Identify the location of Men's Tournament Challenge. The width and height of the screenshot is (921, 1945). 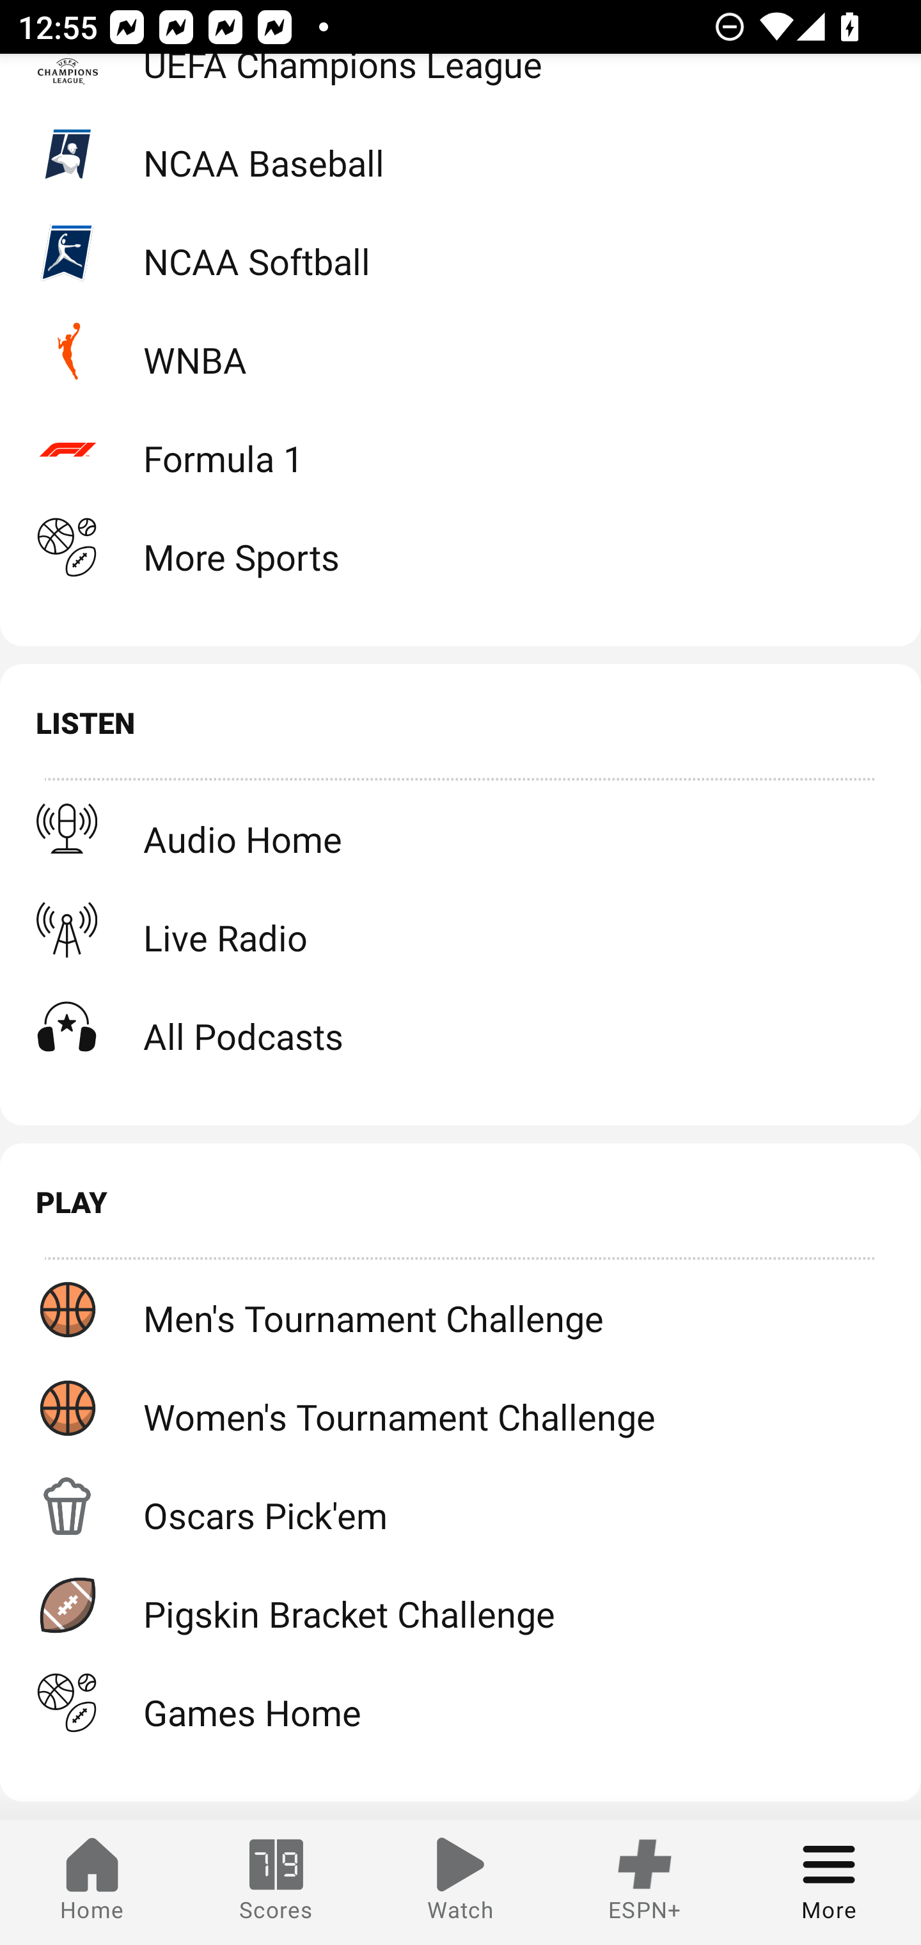
(460, 1308).